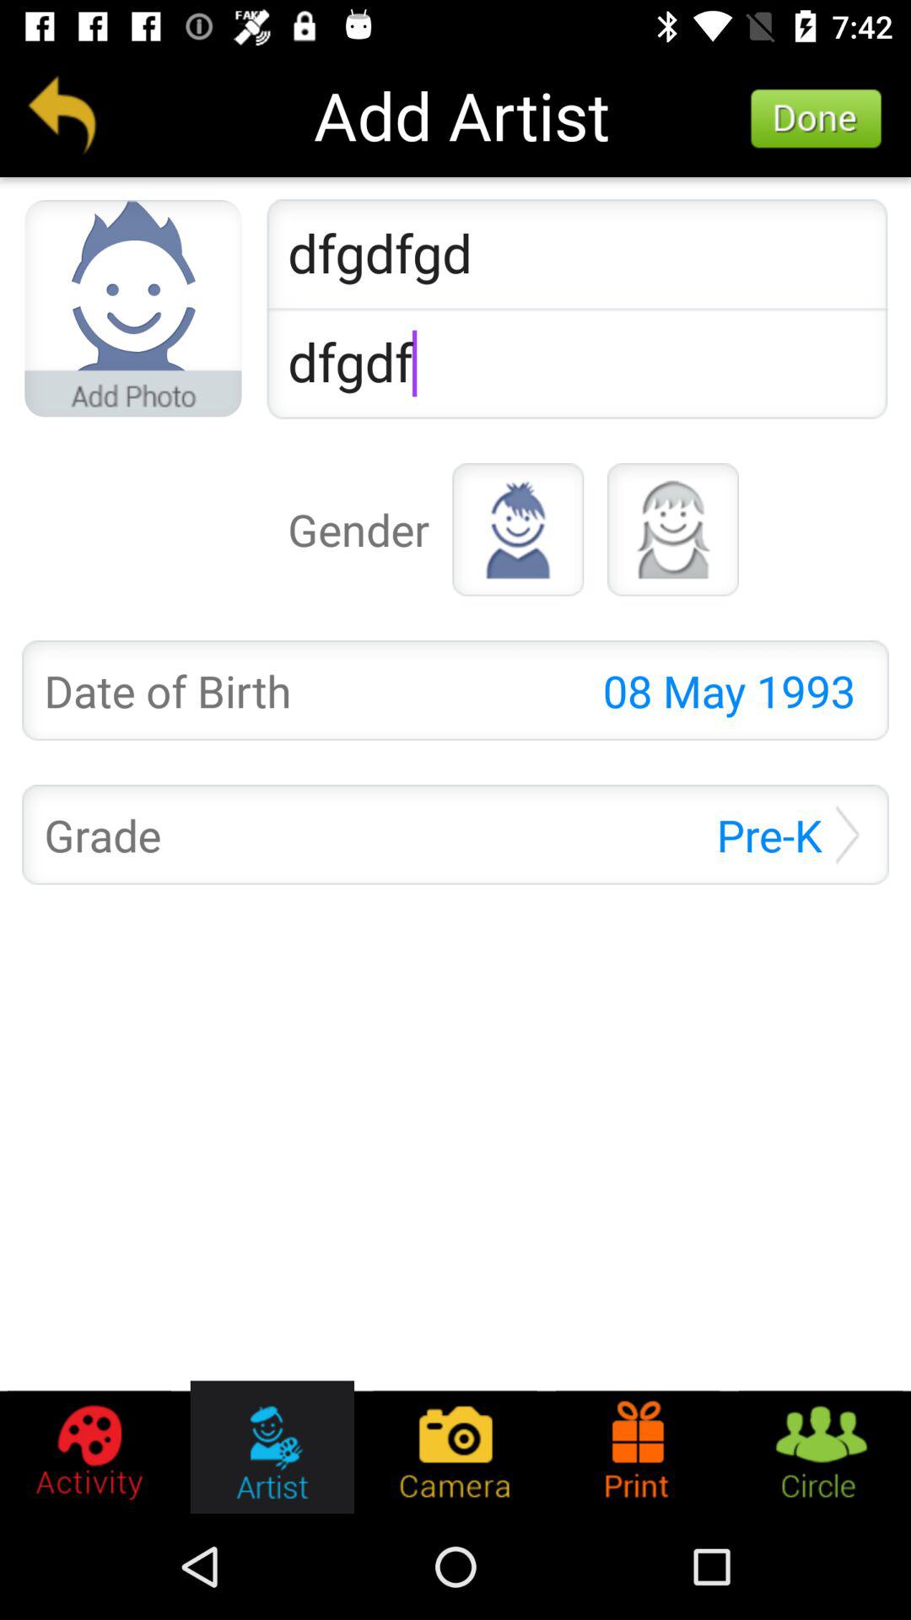 This screenshot has width=911, height=1620. Describe the element at coordinates (817, 119) in the screenshot. I see `turn on the icon to the right of add artist icon` at that location.